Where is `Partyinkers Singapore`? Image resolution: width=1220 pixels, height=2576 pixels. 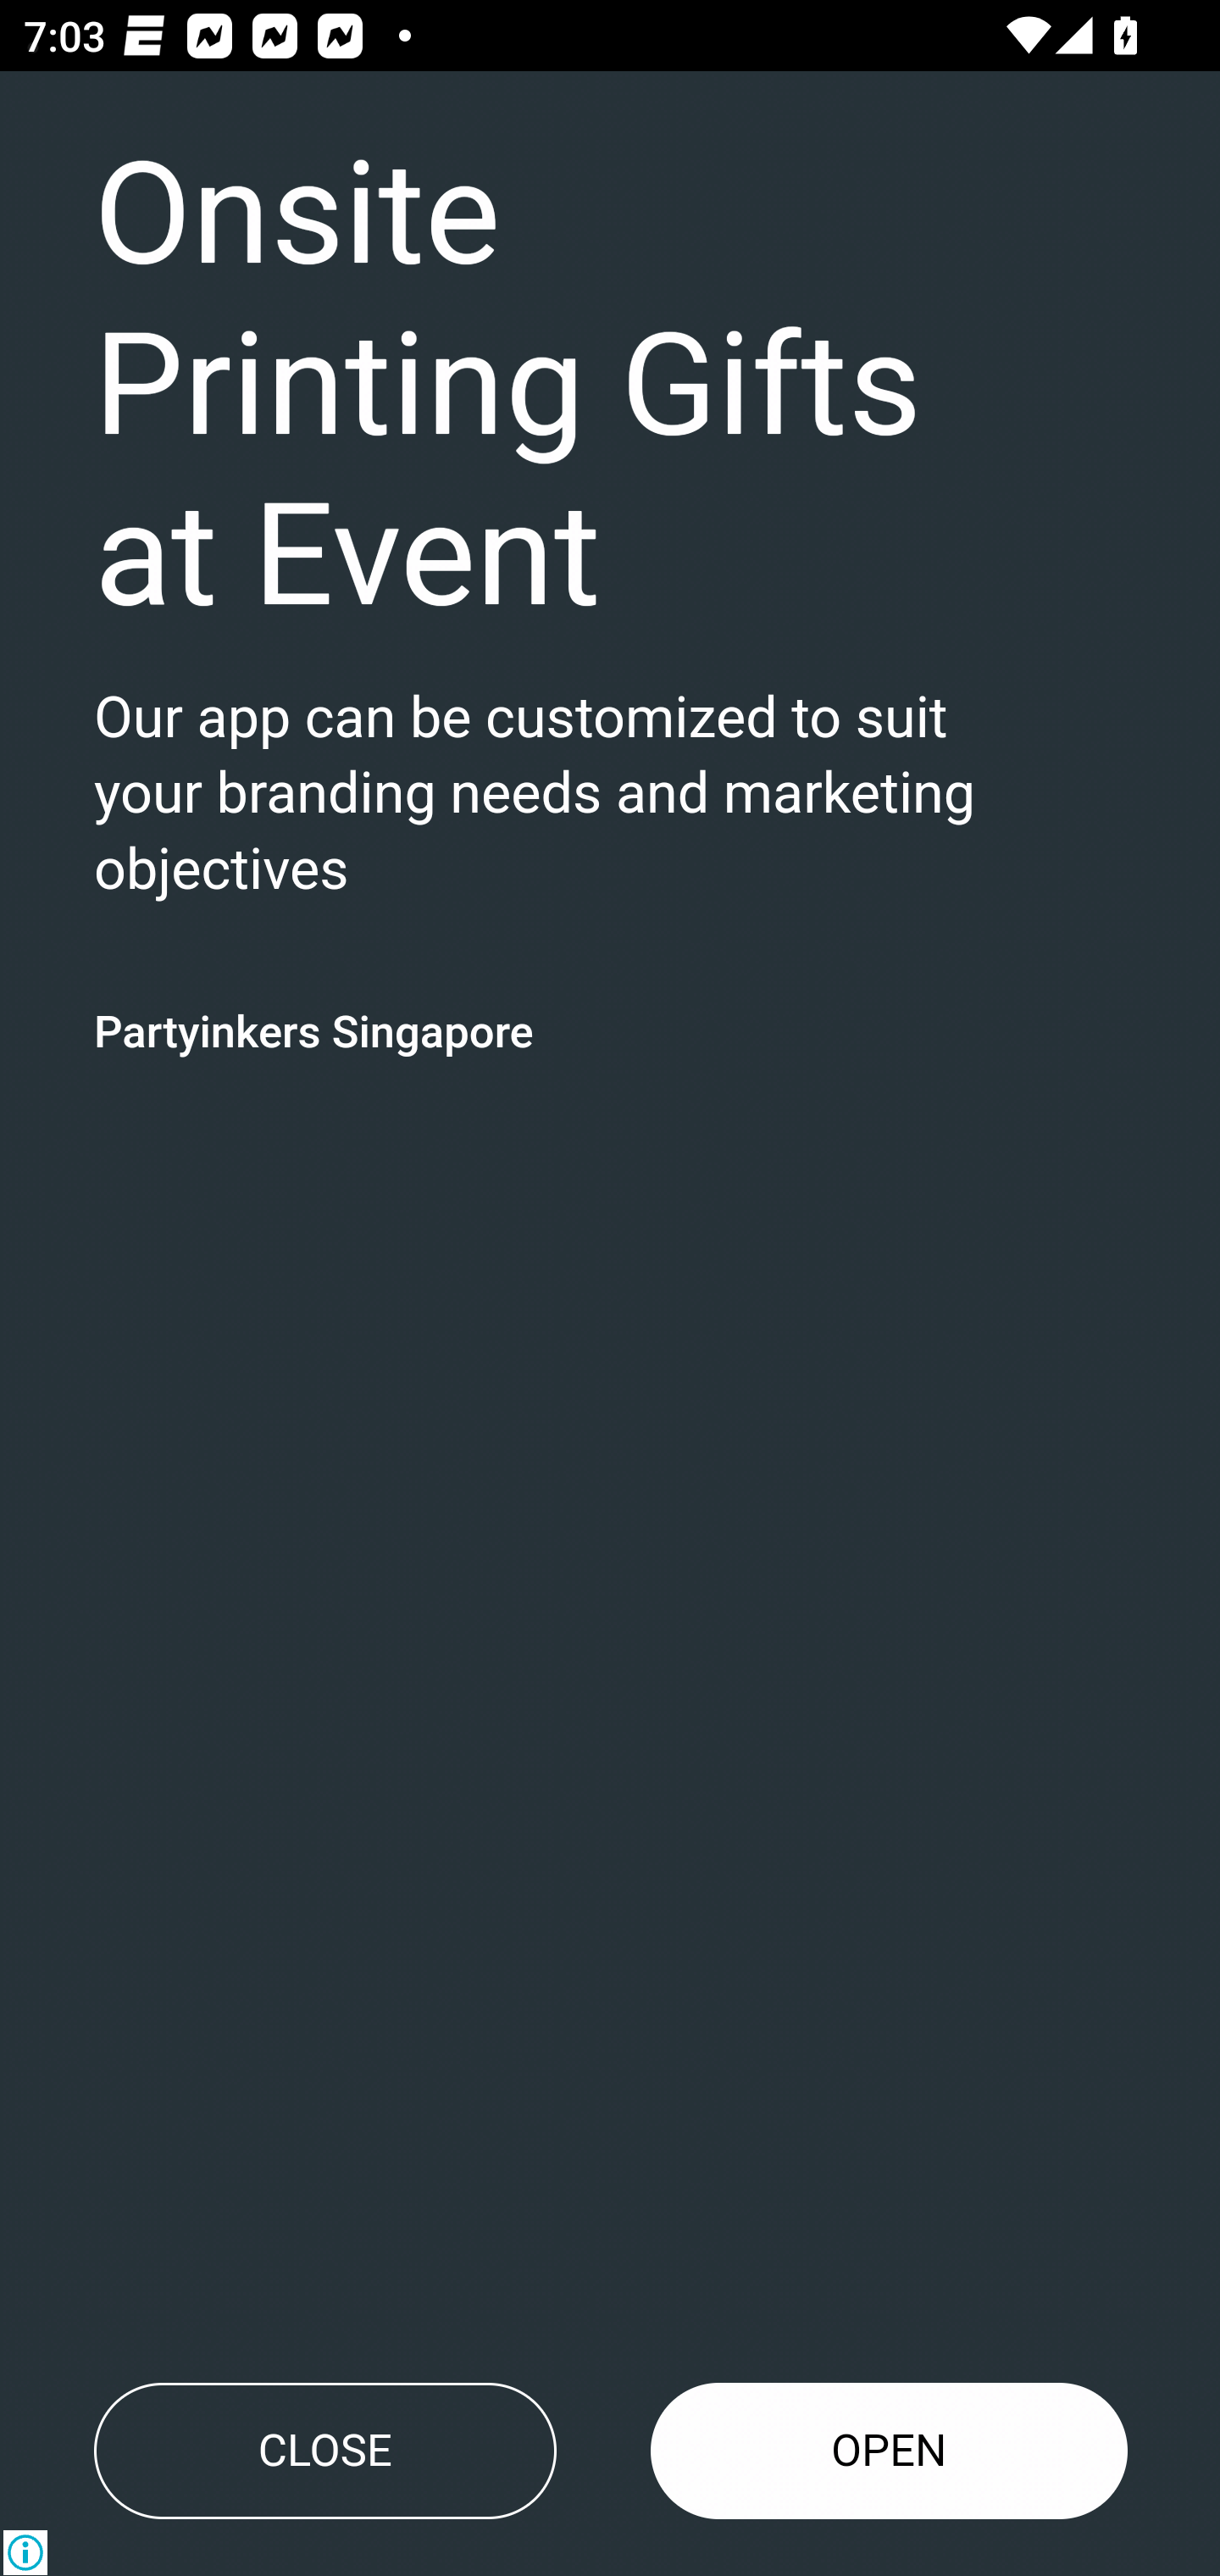 Partyinkers Singapore is located at coordinates (313, 1030).